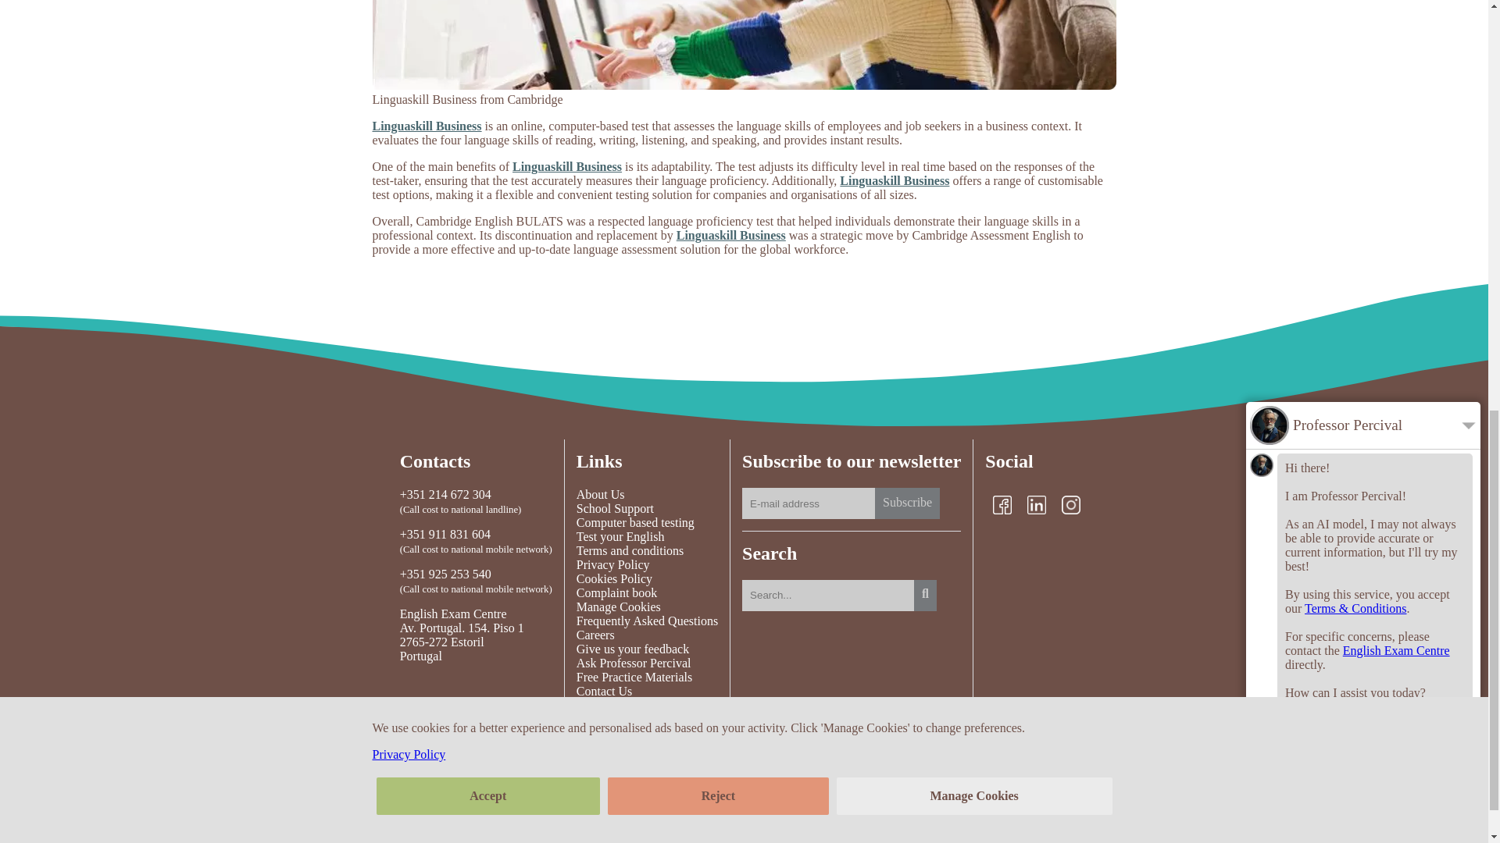 The width and height of the screenshot is (1500, 843). Describe the element at coordinates (647, 537) in the screenshot. I see `Test your English` at that location.